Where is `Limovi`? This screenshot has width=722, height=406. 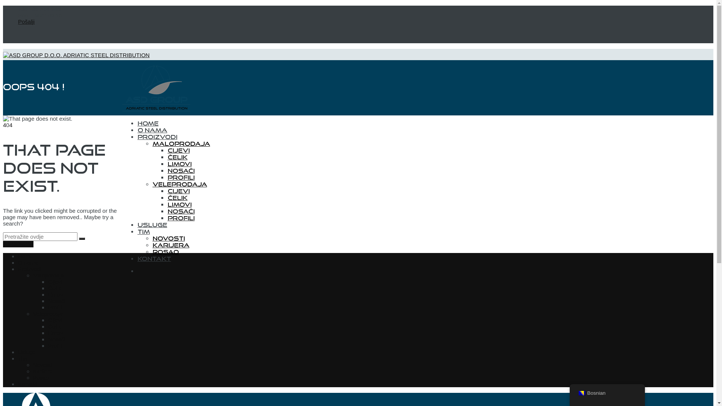 Limovi is located at coordinates (180, 205).